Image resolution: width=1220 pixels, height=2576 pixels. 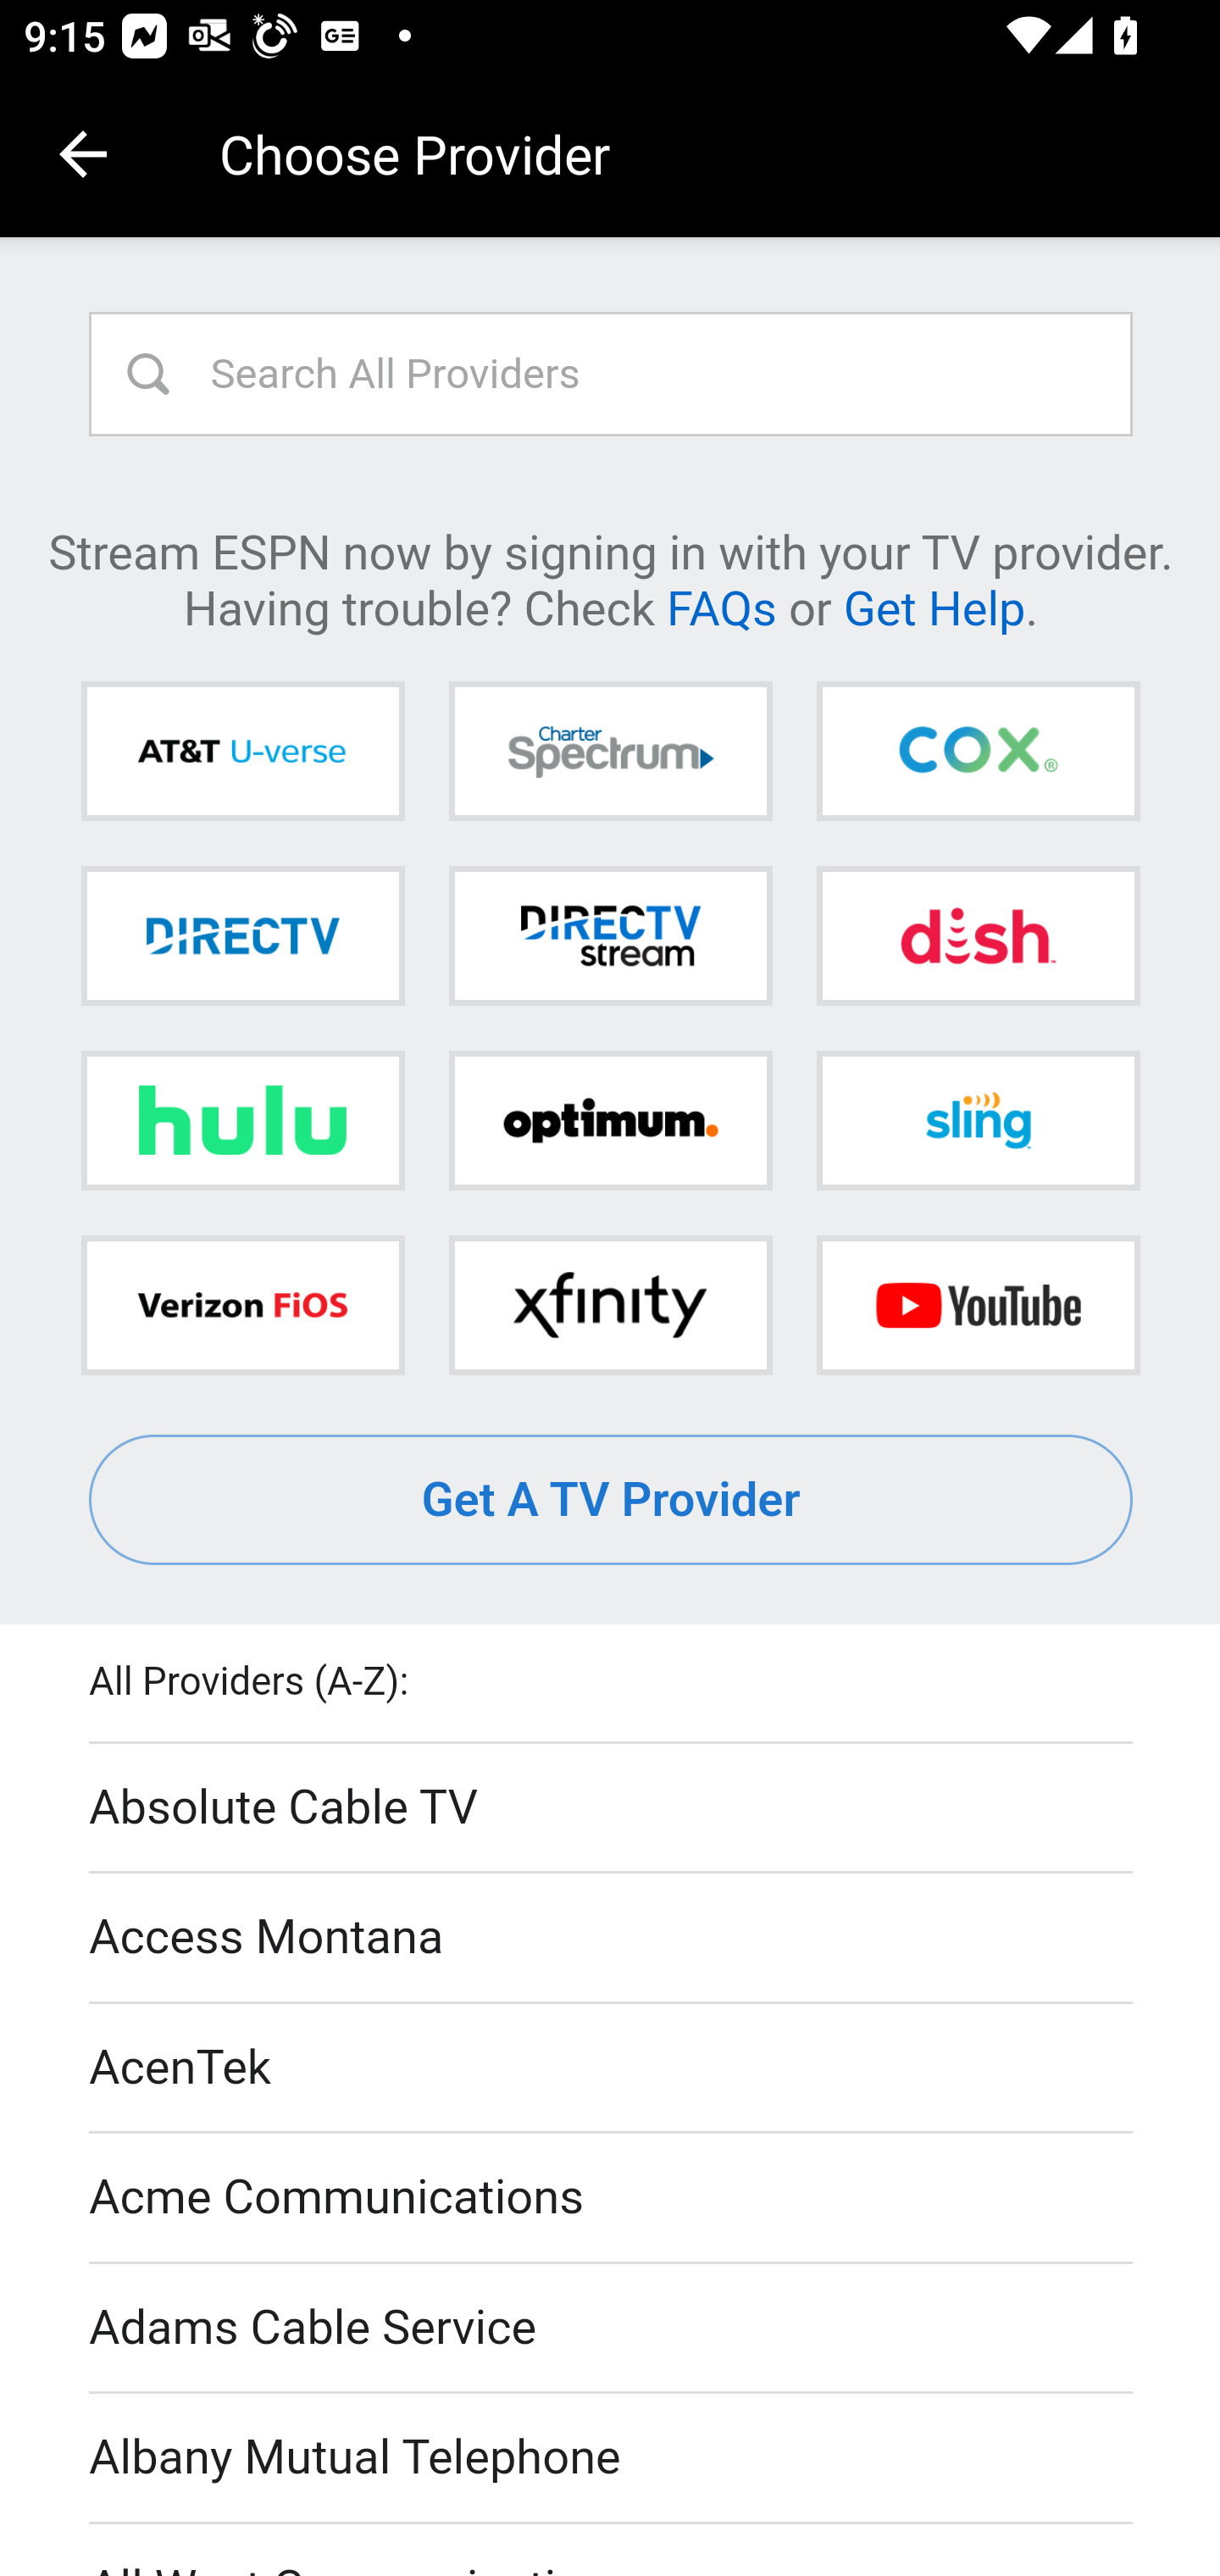 What do you see at coordinates (934, 606) in the screenshot?
I see `Get Help` at bounding box center [934, 606].